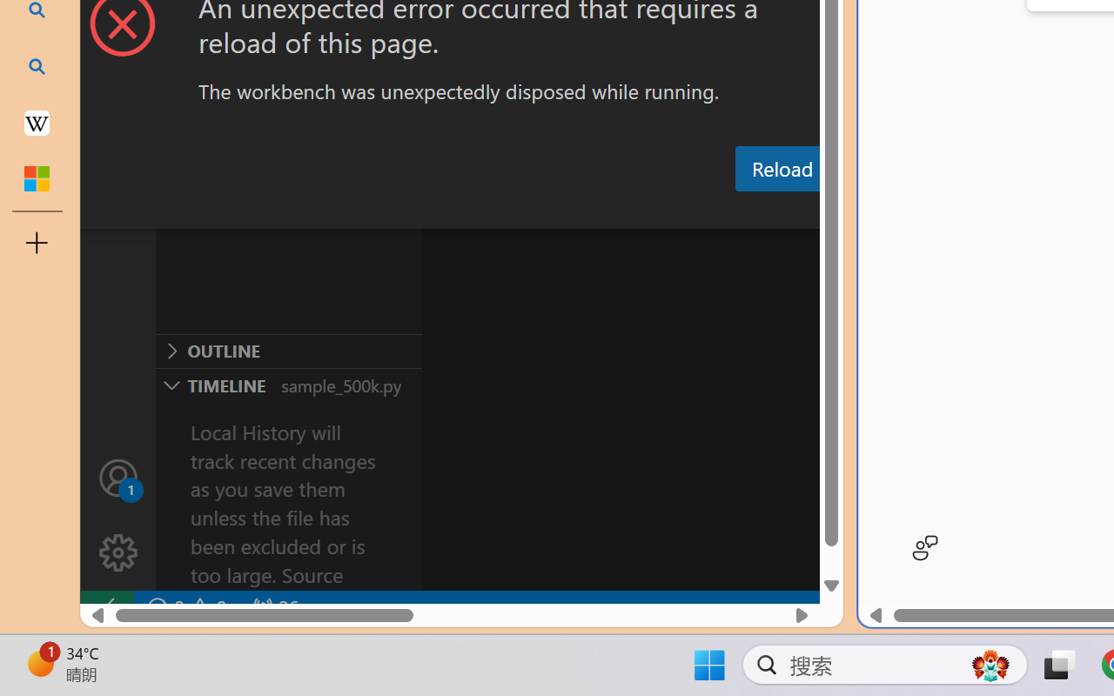 The height and width of the screenshot is (696, 1114). What do you see at coordinates (106, 607) in the screenshot?
I see `remote` at bounding box center [106, 607].